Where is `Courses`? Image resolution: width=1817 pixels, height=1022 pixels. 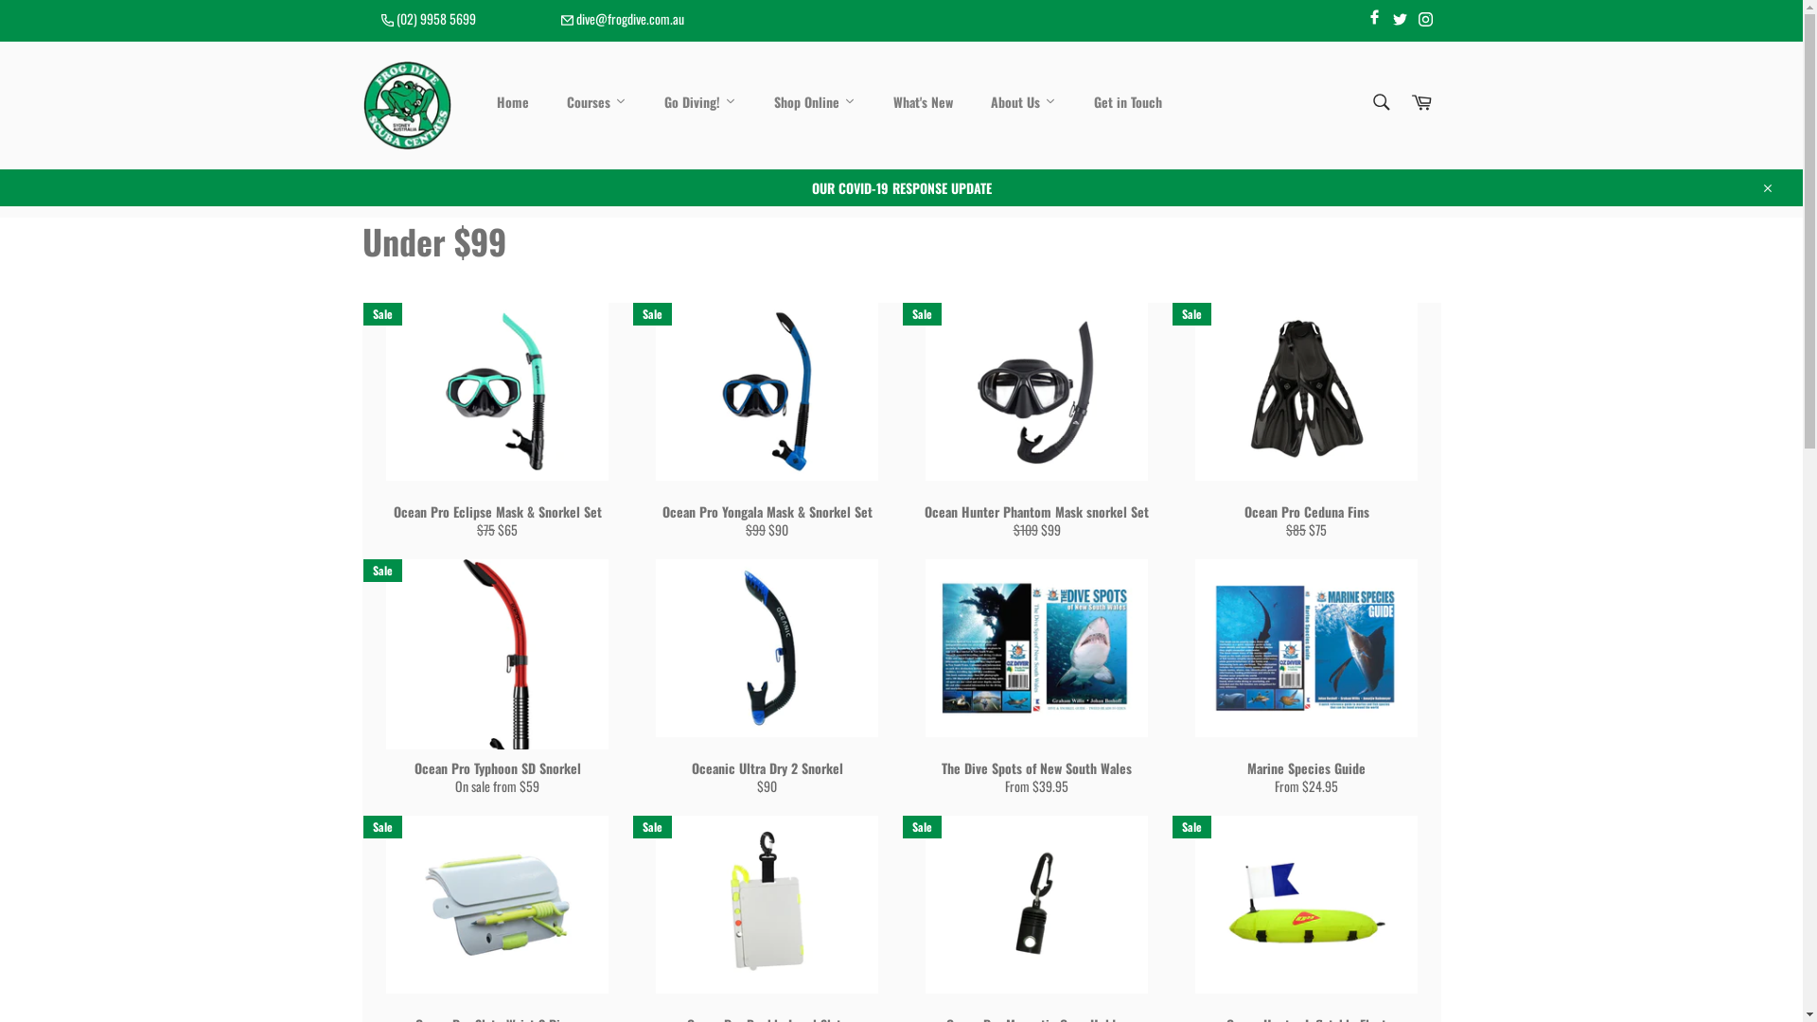 Courses is located at coordinates (596, 103).